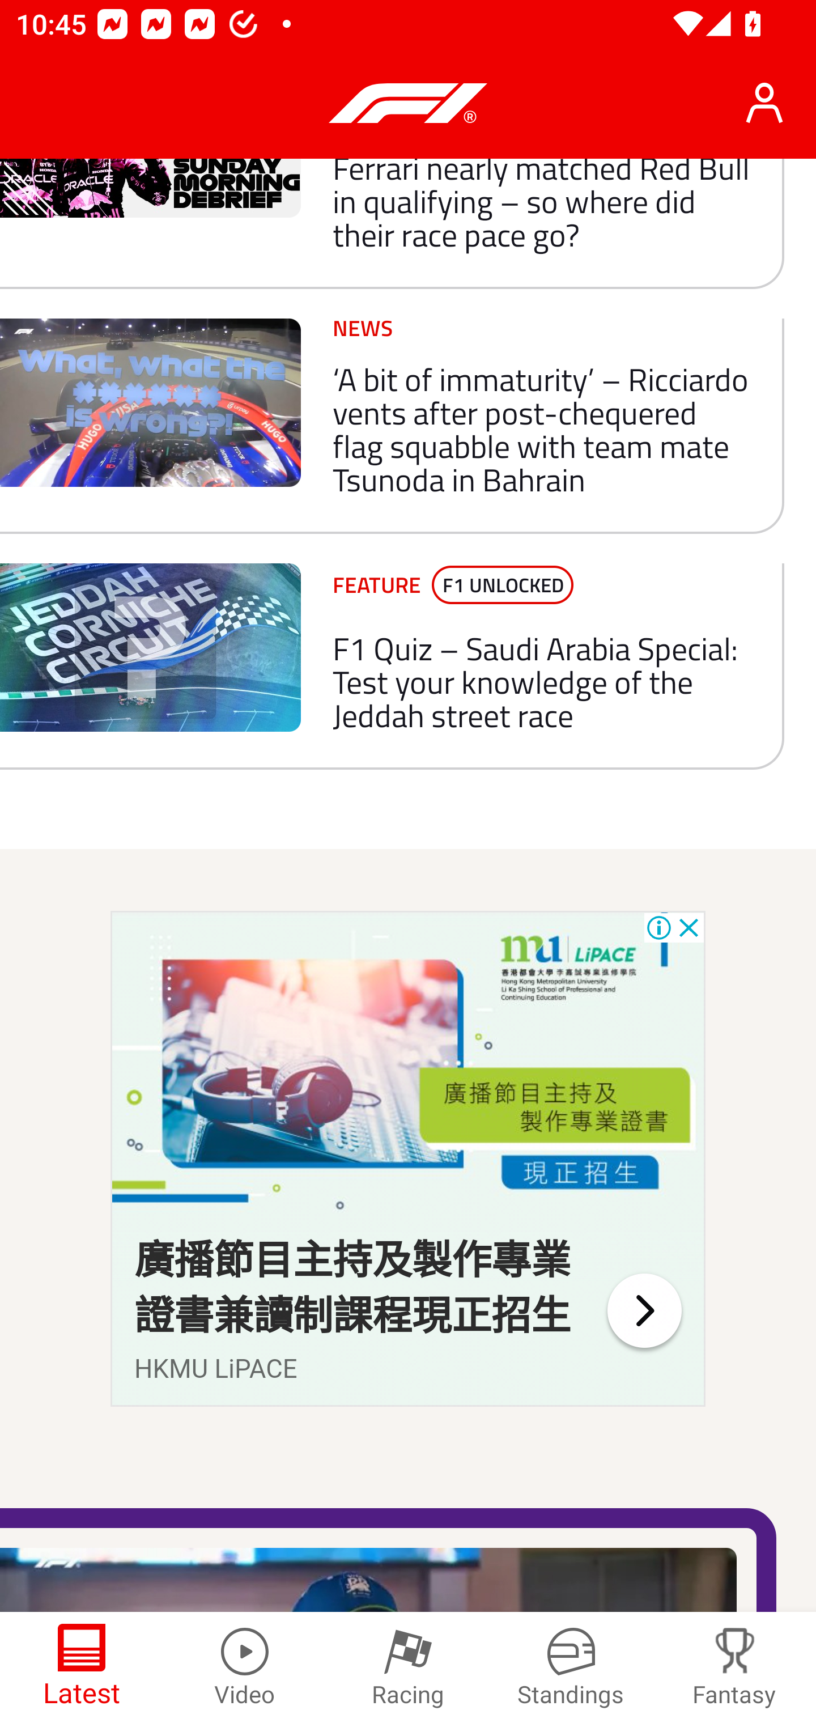  What do you see at coordinates (245, 1667) in the screenshot?
I see `Video` at bounding box center [245, 1667].